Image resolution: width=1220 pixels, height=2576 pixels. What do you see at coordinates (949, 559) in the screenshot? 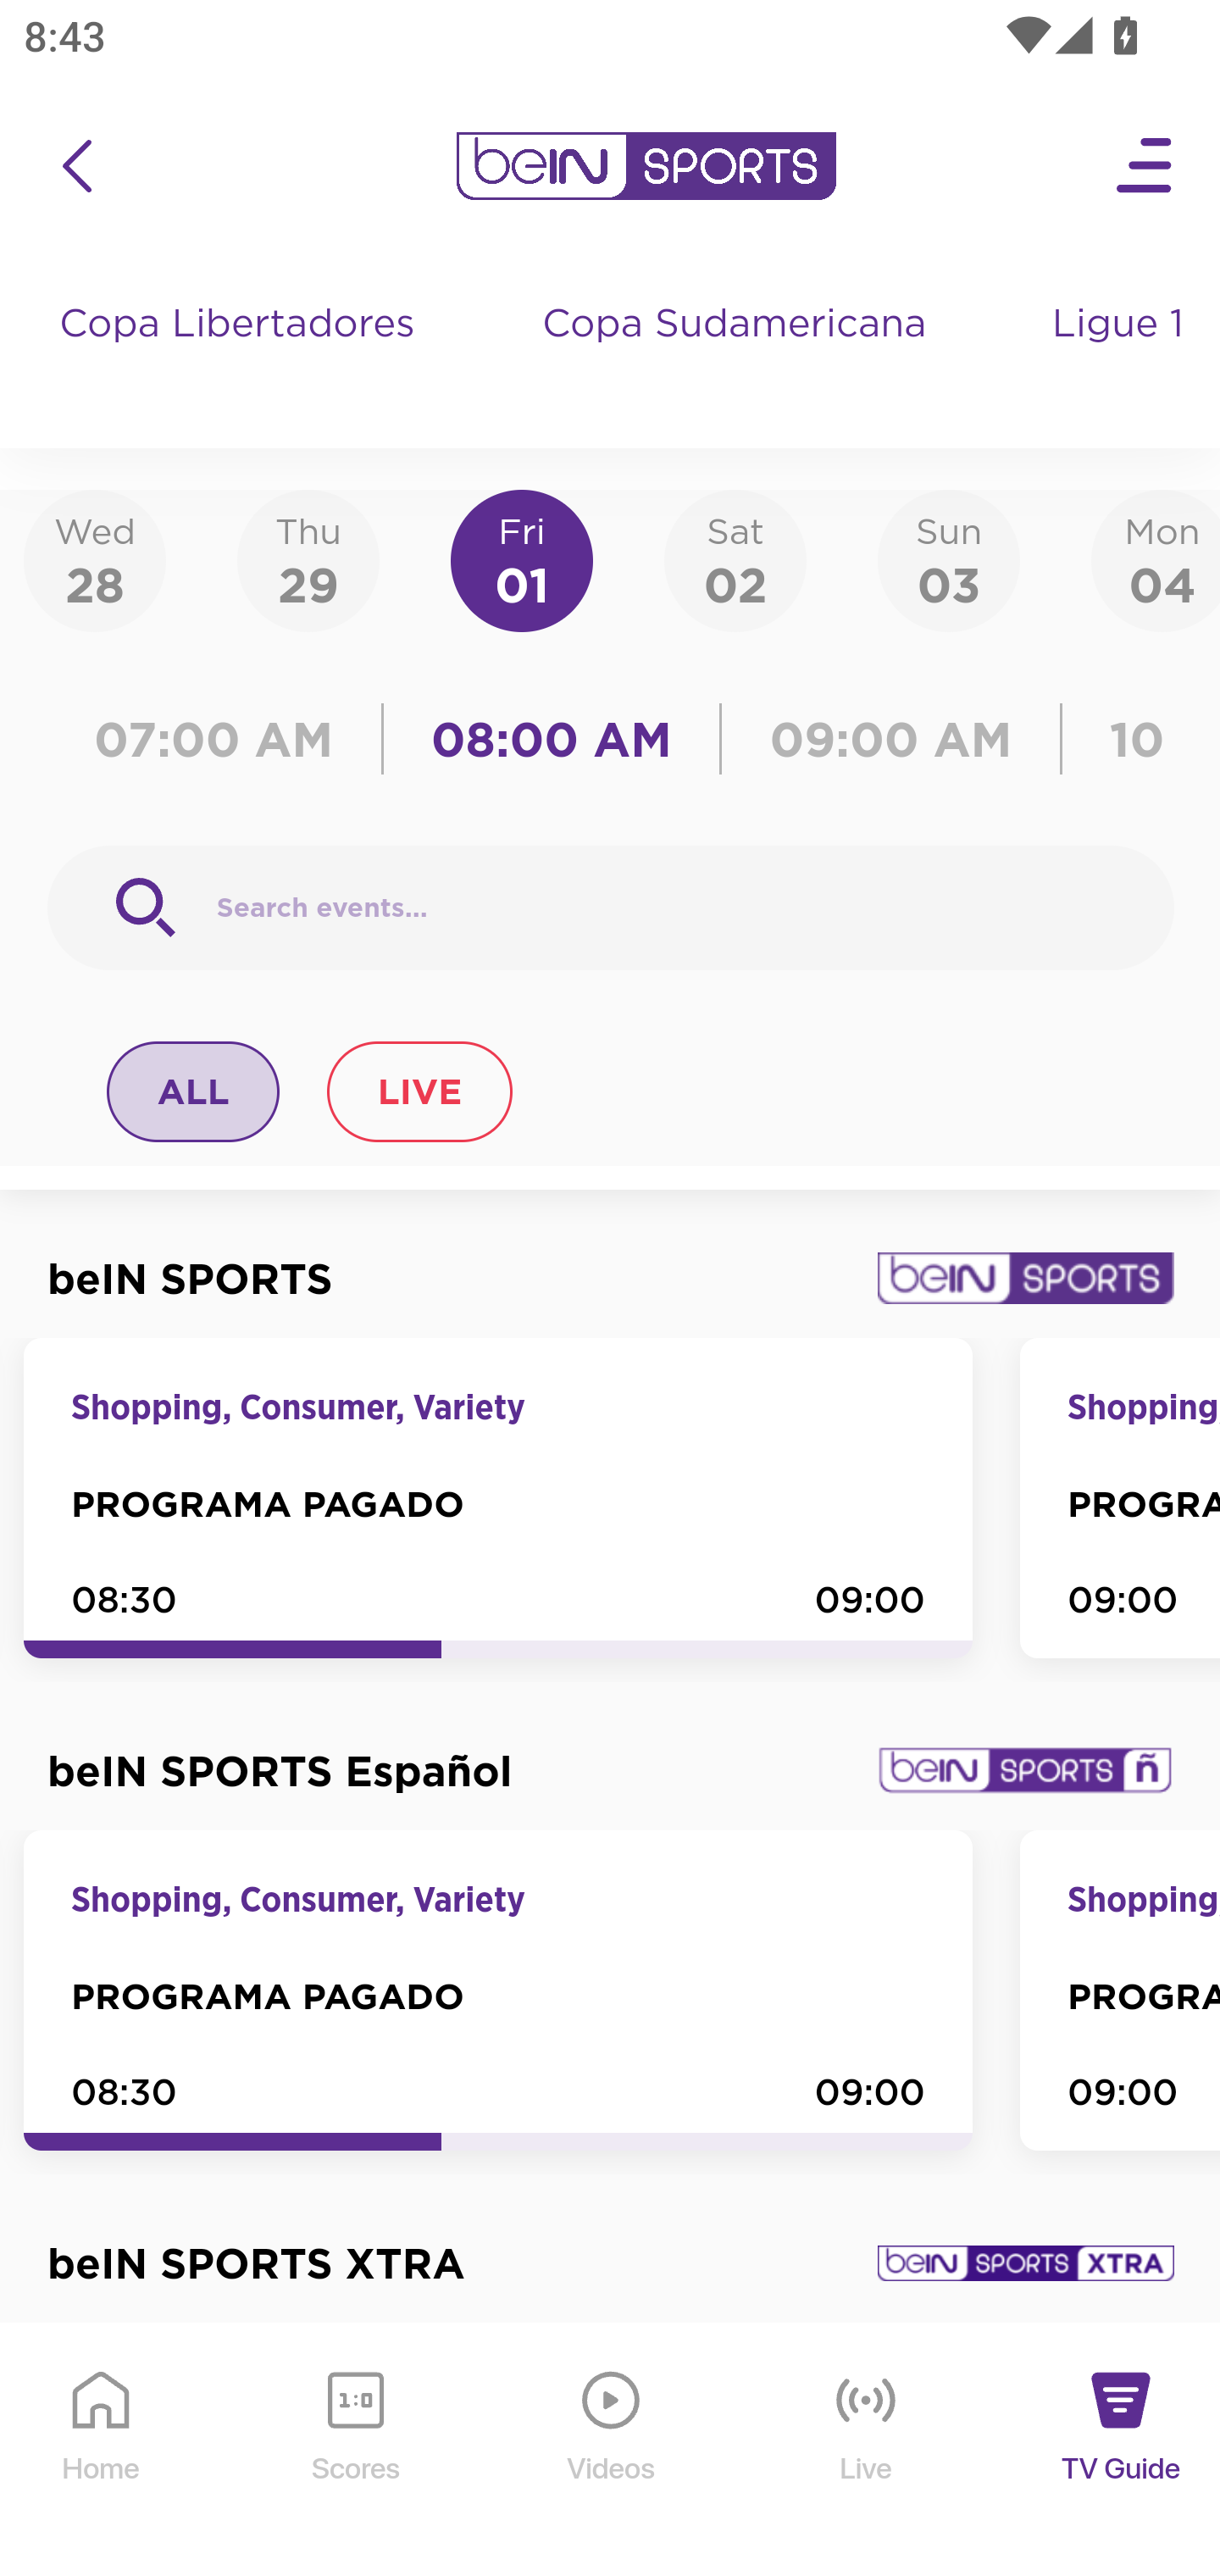
I see `Sun03` at bounding box center [949, 559].